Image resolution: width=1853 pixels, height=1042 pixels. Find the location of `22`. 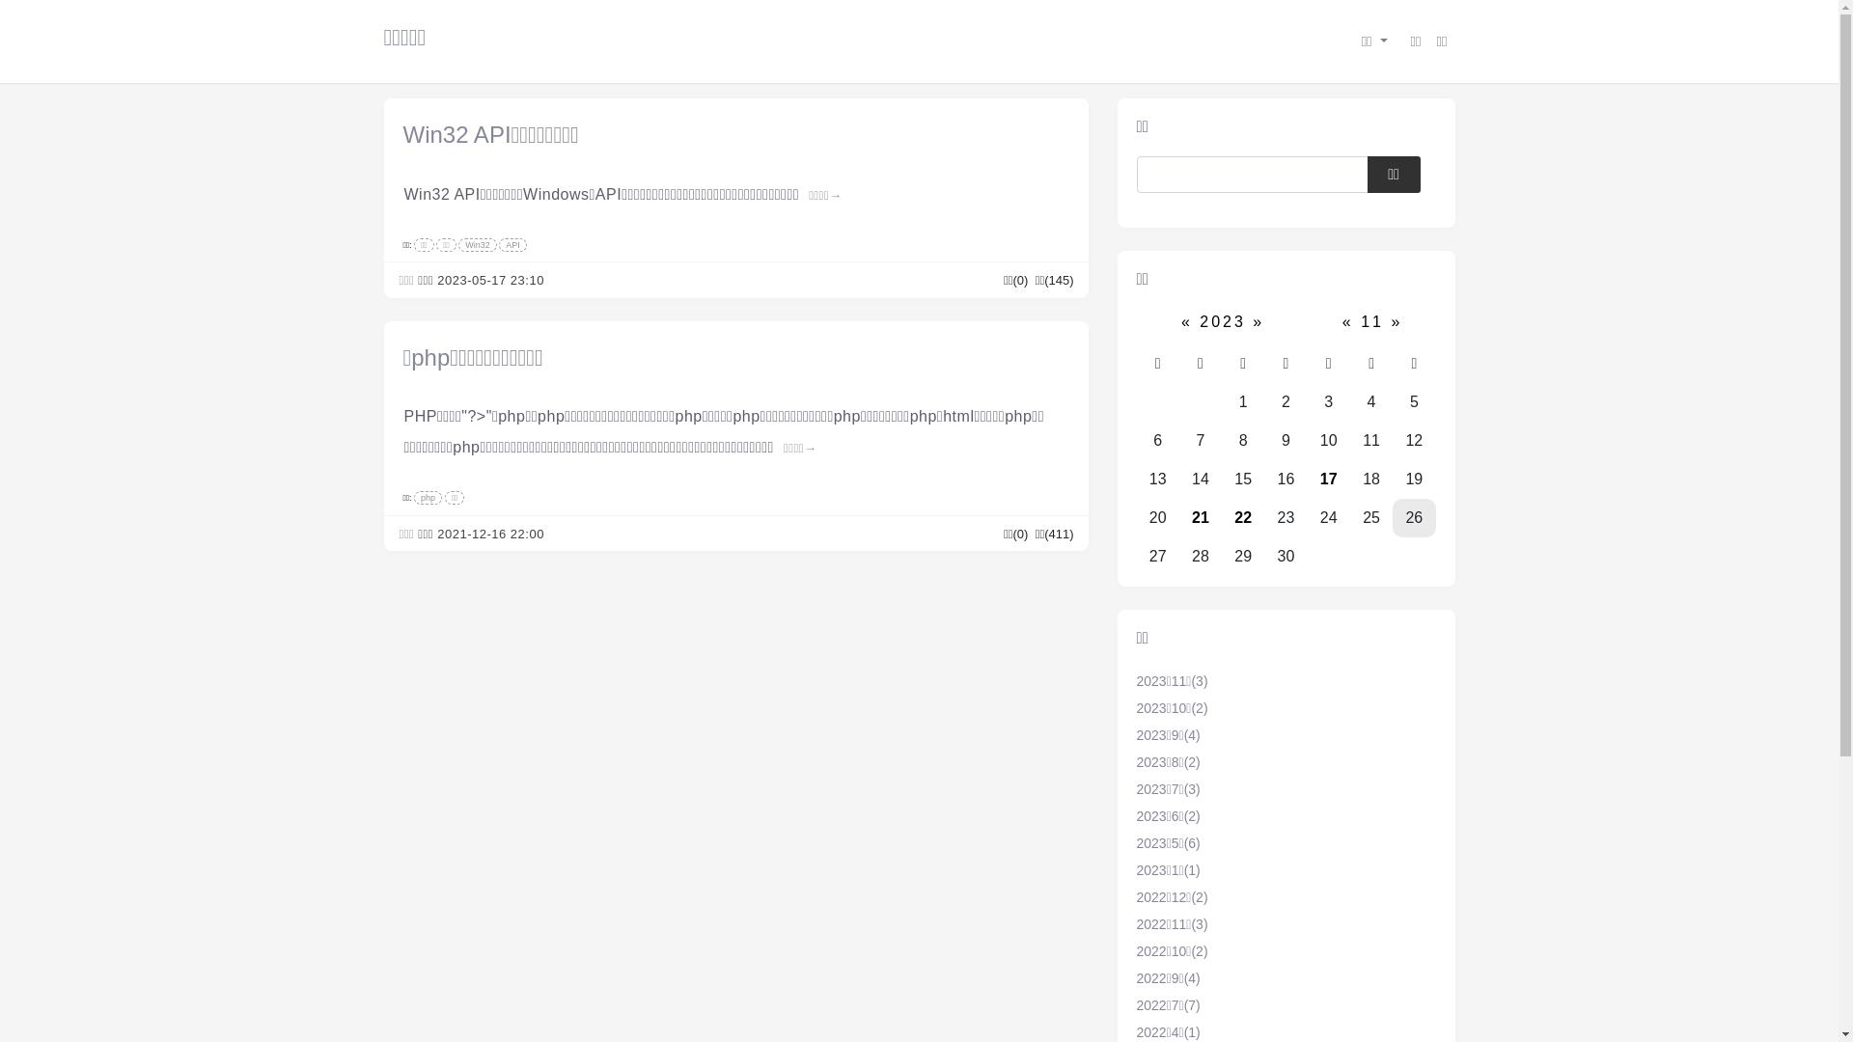

22 is located at coordinates (1243, 517).